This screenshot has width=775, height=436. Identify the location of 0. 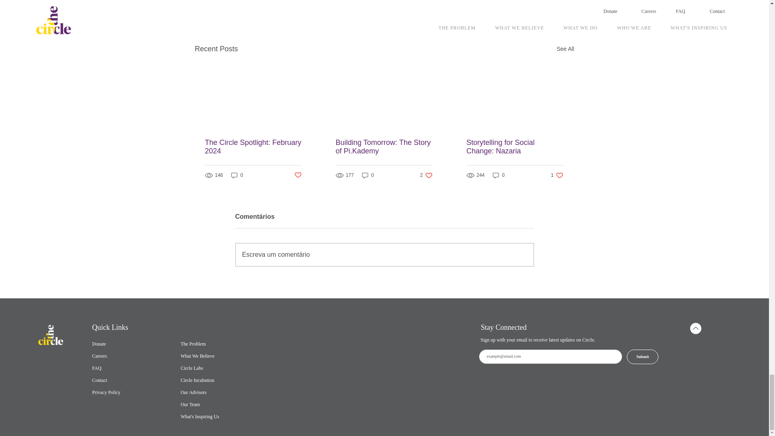
(499, 175).